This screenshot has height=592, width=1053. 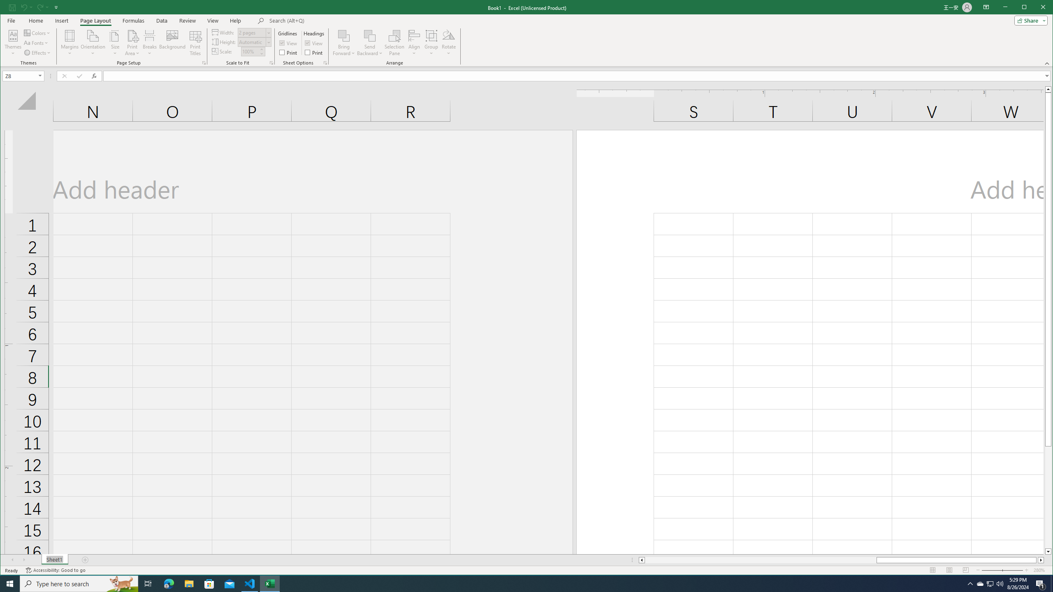 I want to click on File Explorer, so click(x=189, y=584).